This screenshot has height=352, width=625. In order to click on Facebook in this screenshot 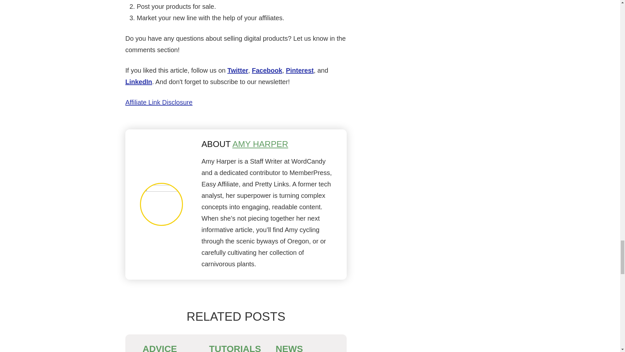, I will do `click(267, 70)`.